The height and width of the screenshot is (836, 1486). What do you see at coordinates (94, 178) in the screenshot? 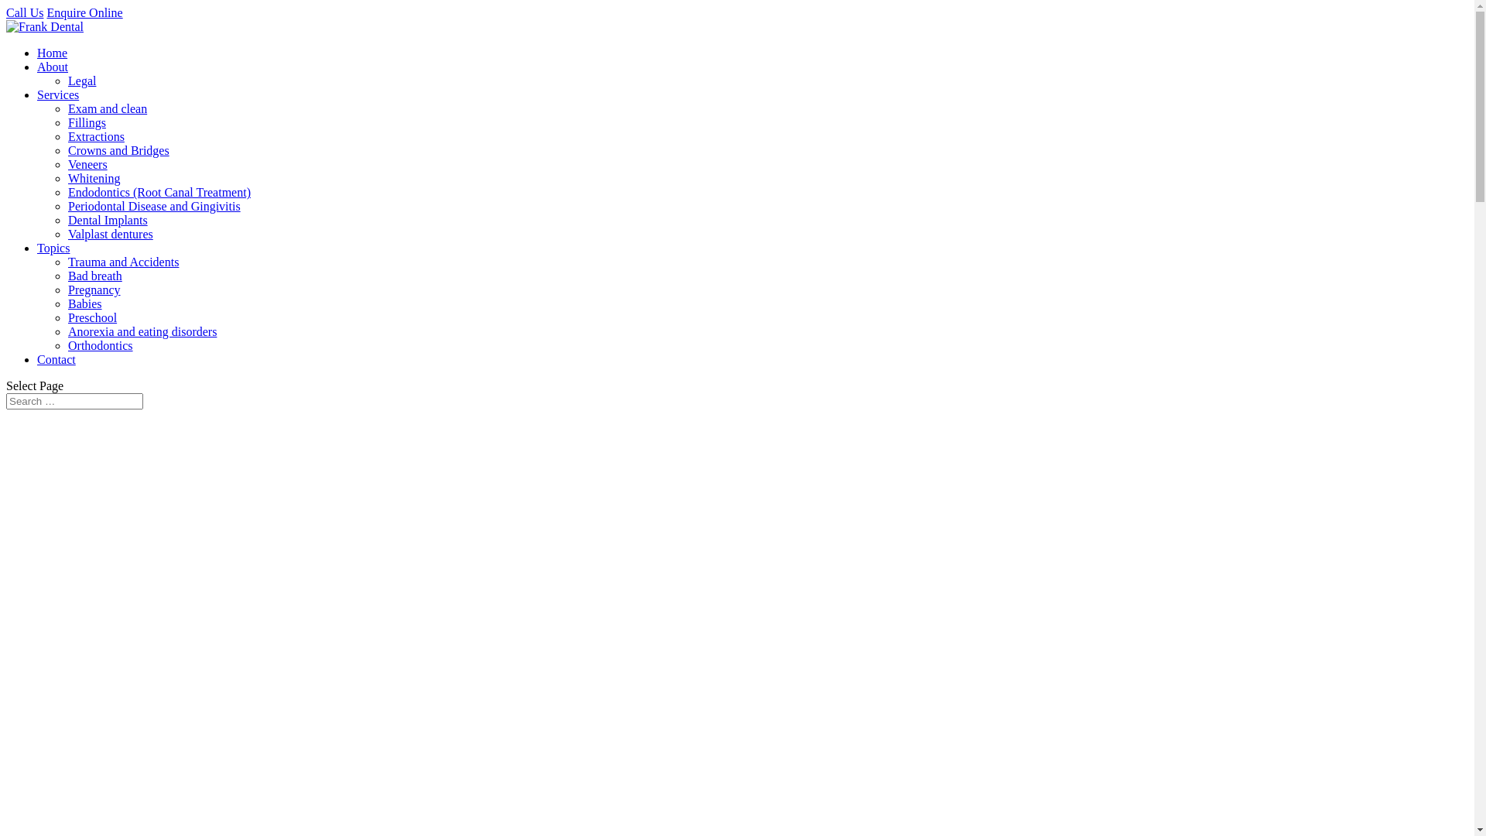
I see `Whitening` at bounding box center [94, 178].